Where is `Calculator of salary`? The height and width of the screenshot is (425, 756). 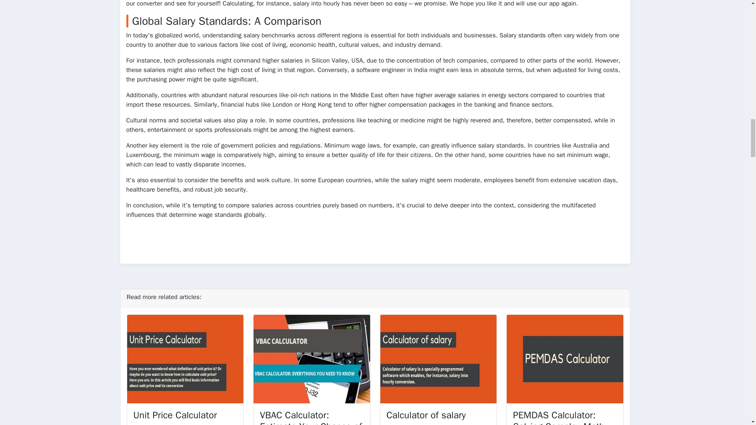 Calculator of salary is located at coordinates (426, 415).